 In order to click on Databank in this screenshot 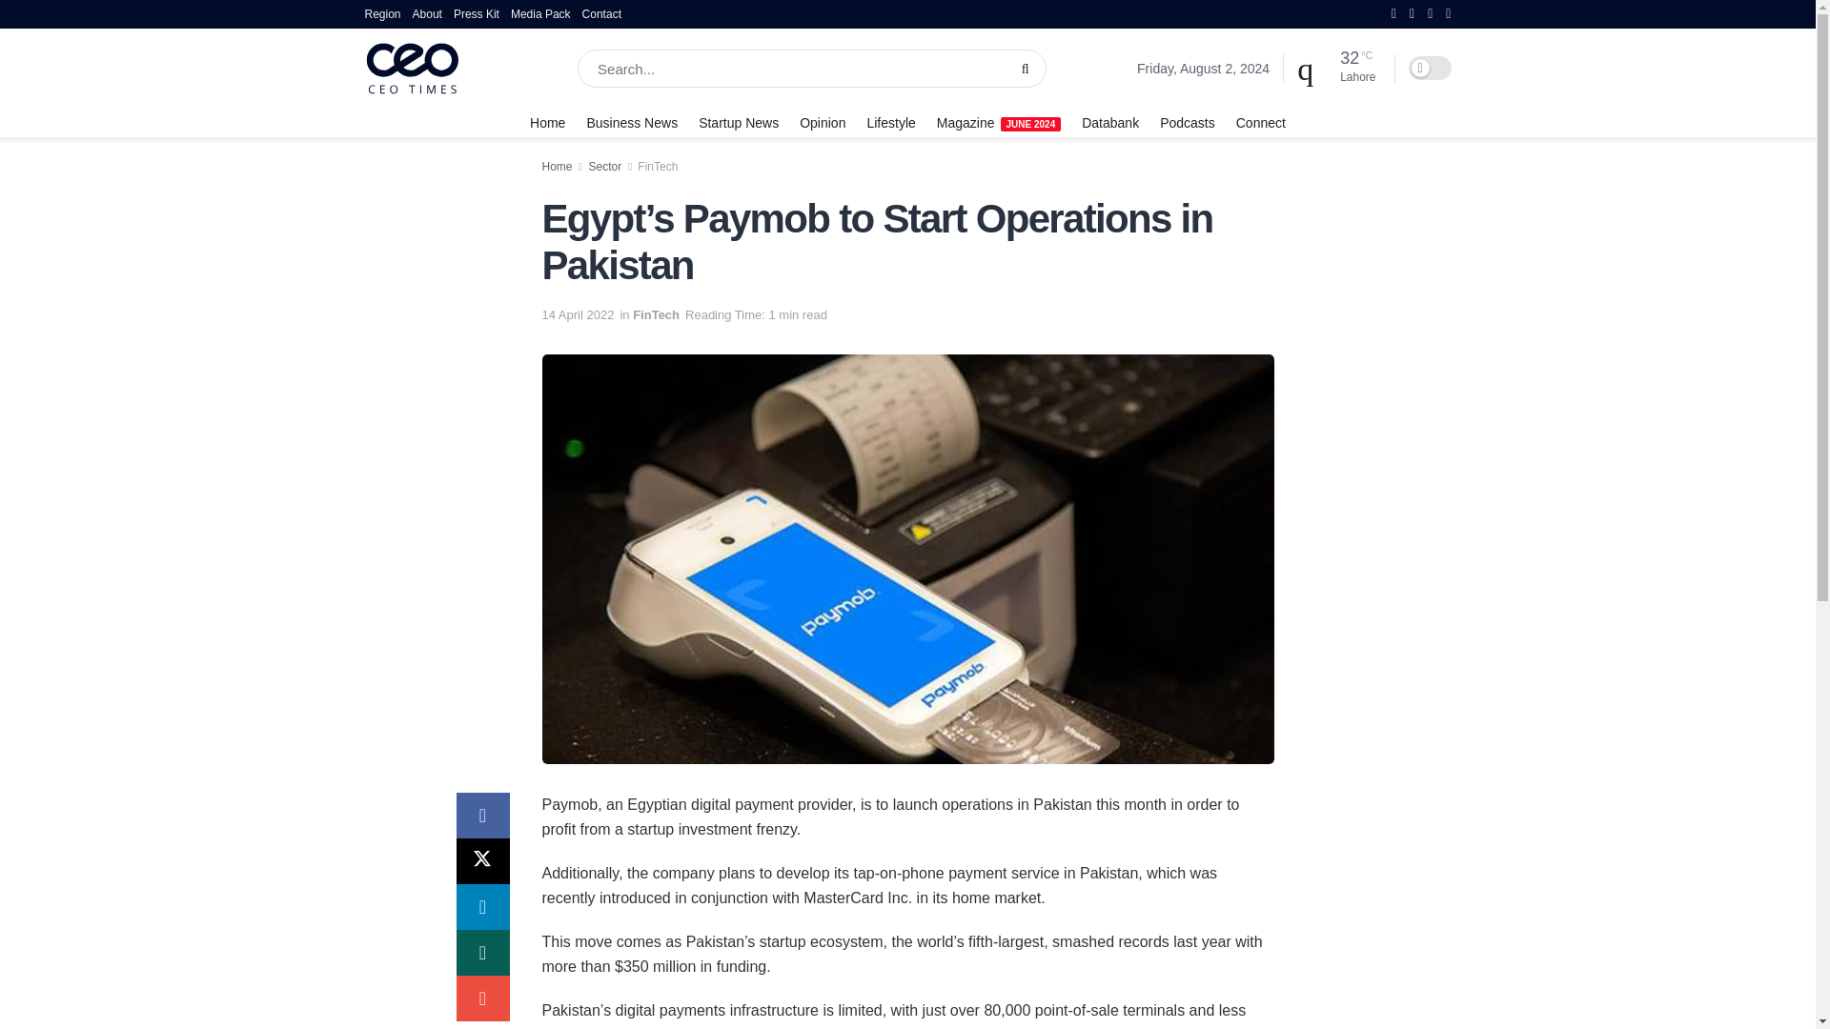, I will do `click(1109, 122)`.